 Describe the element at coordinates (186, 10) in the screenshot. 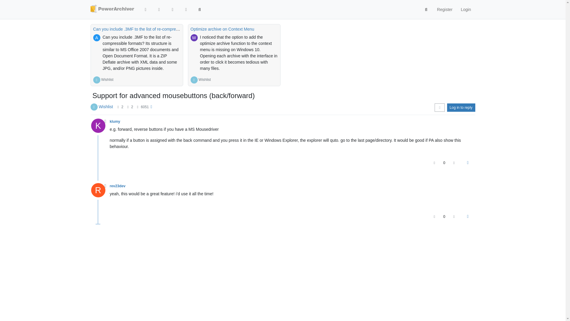

I see `Popular` at that location.